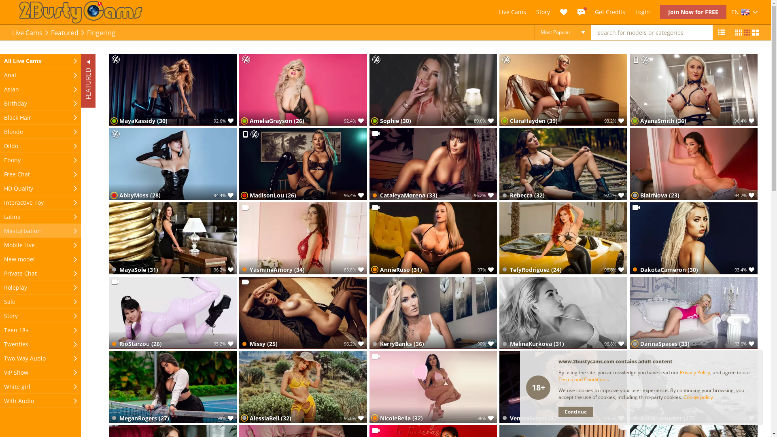 The width and height of the screenshot is (777, 437). What do you see at coordinates (376, 134) in the screenshot?
I see `VideoCall` at bounding box center [376, 134].